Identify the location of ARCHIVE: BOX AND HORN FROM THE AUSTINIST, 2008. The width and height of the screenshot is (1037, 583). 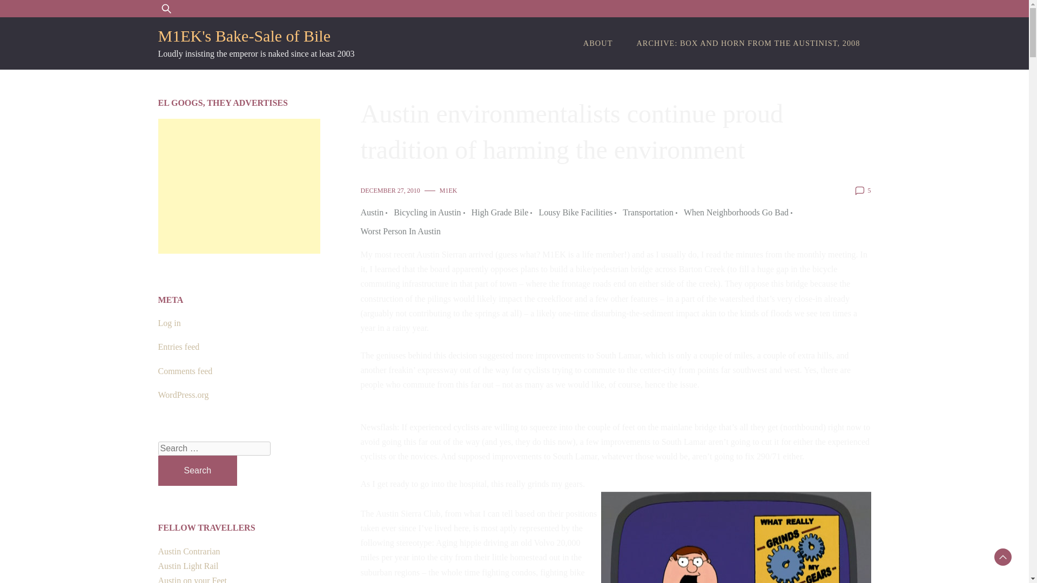
(748, 43).